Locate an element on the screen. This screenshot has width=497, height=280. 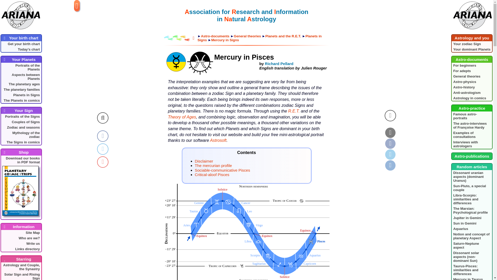
Links directory is located at coordinates (21, 249).